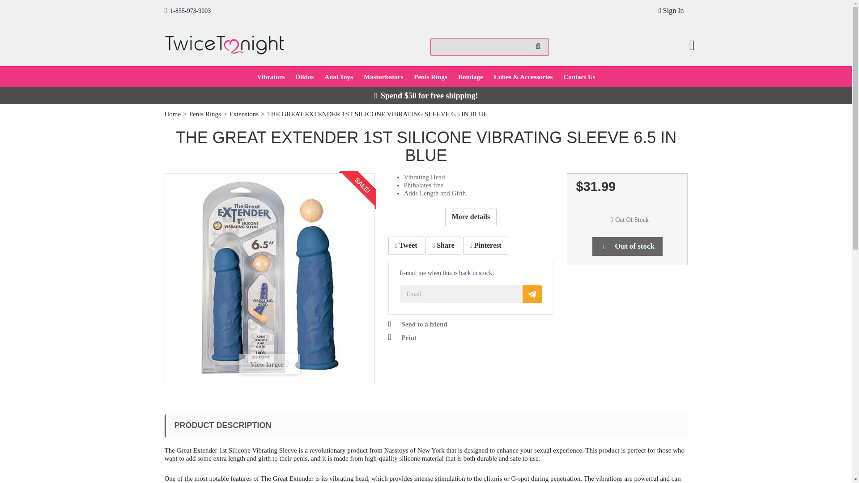 Image resolution: width=859 pixels, height=483 pixels. Describe the element at coordinates (271, 77) in the screenshot. I see `Vibrators` at that location.